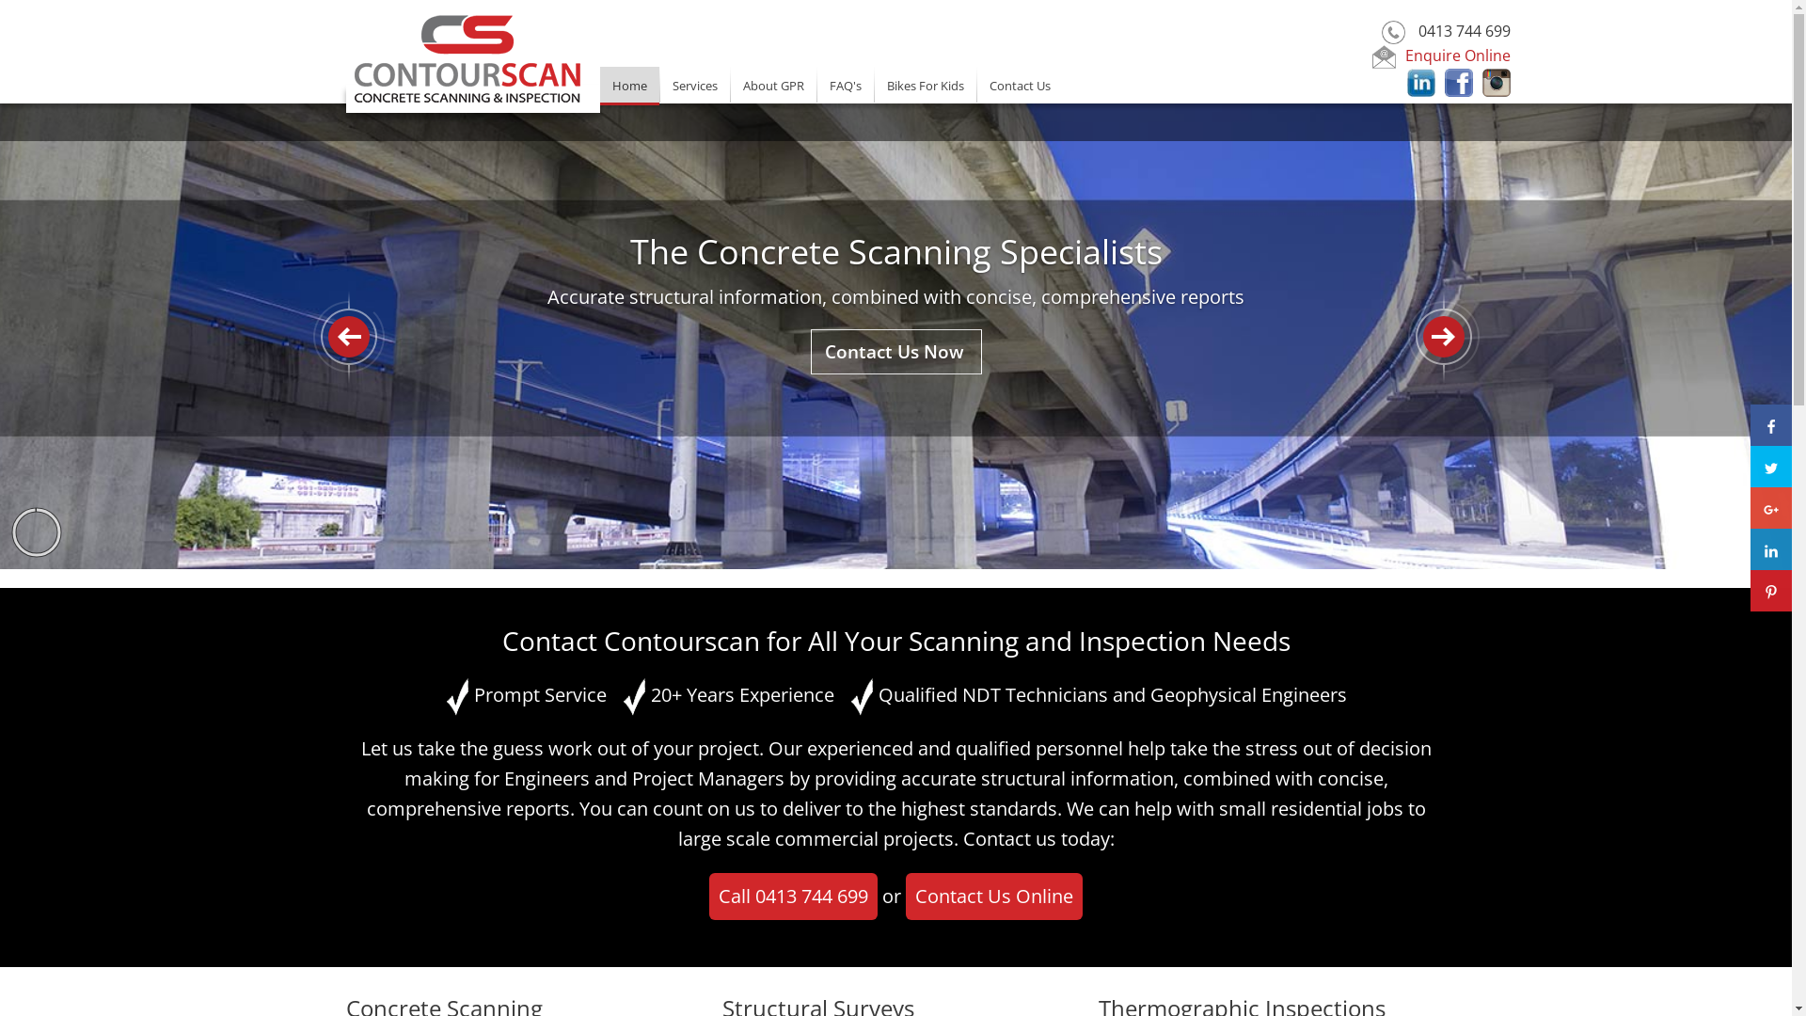  I want to click on FAQ's, so click(845, 85).